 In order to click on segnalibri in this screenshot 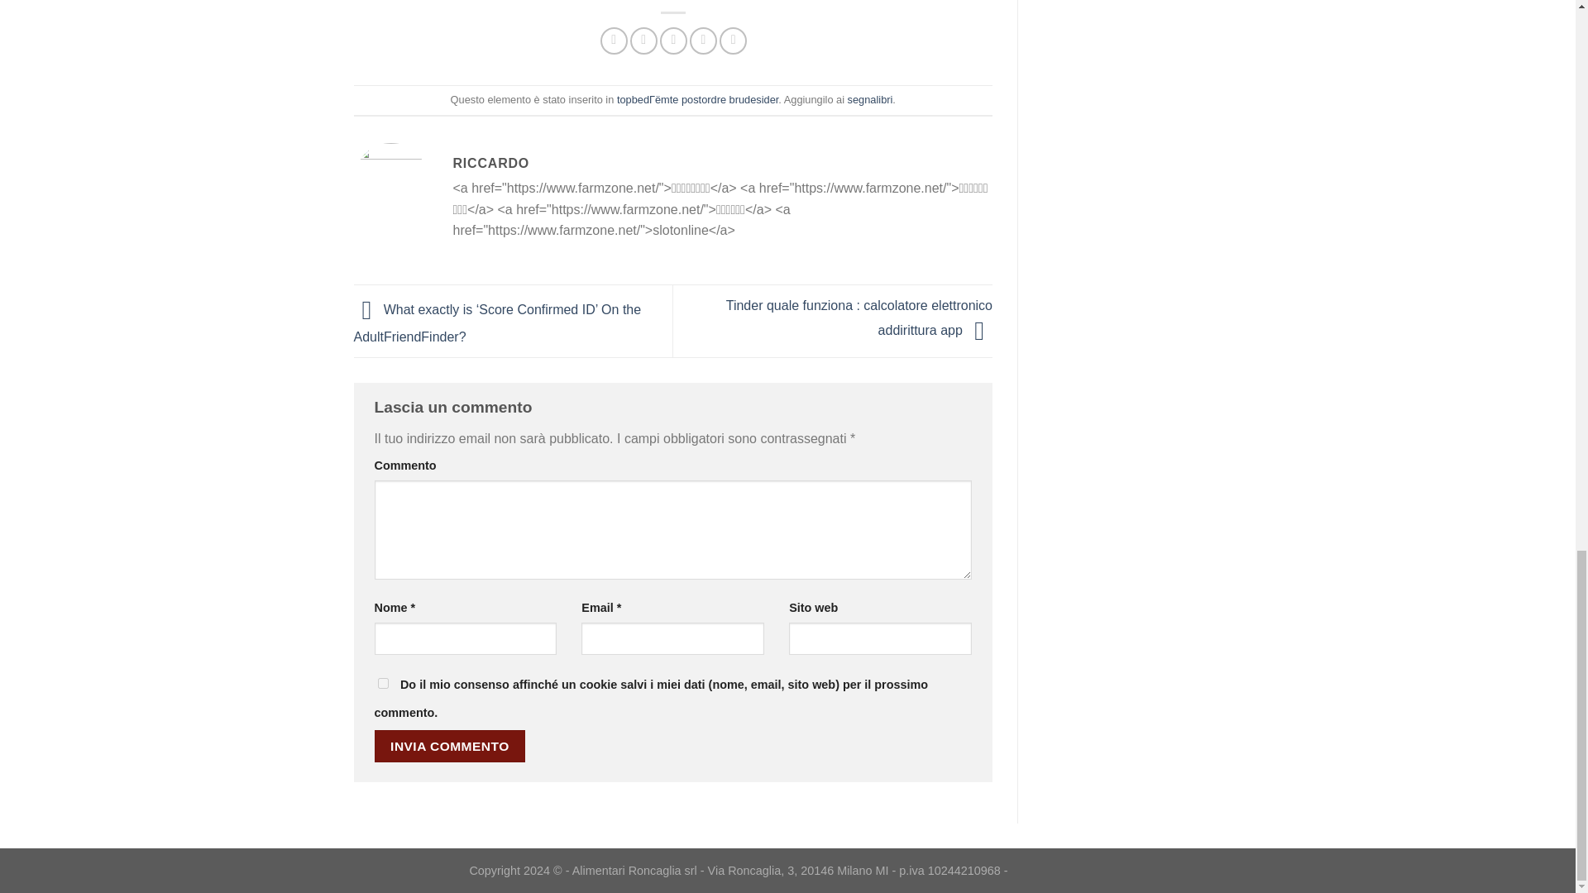, I will do `click(870, 99)`.